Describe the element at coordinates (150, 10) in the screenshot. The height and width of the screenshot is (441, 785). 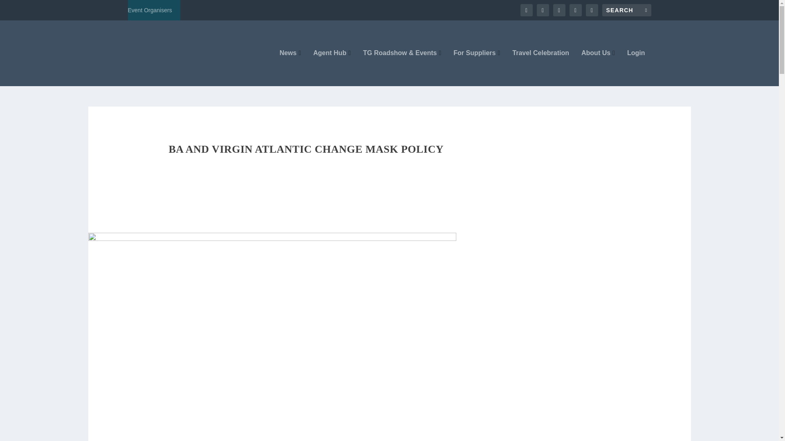
I see `Event Organisers` at that location.